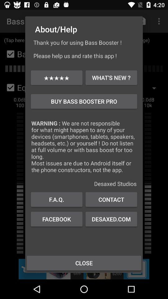 This screenshot has width=168, height=299. What do you see at coordinates (57, 219) in the screenshot?
I see `tap the icon to the left of the contact` at bounding box center [57, 219].